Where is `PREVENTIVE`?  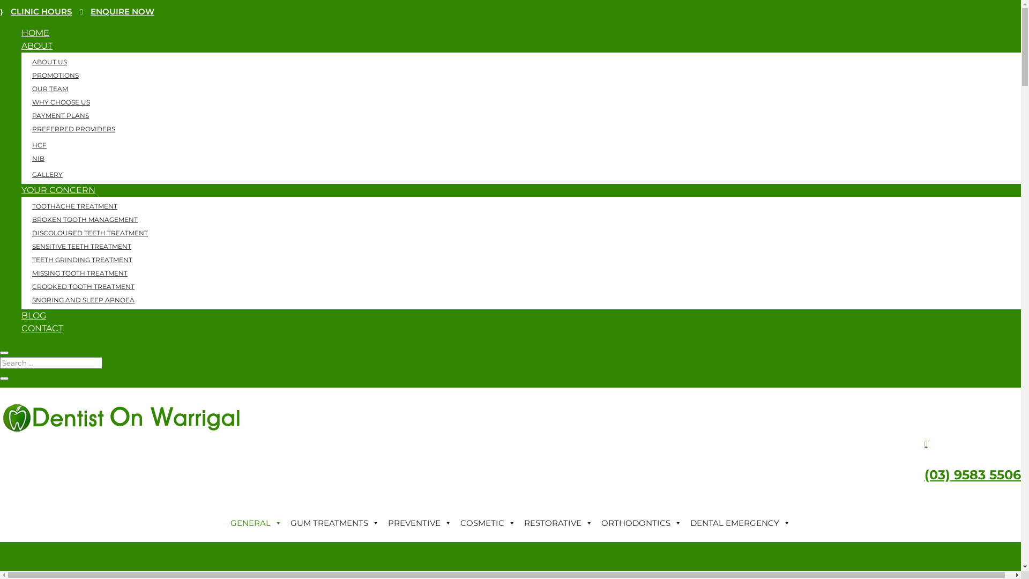 PREVENTIVE is located at coordinates (420, 523).